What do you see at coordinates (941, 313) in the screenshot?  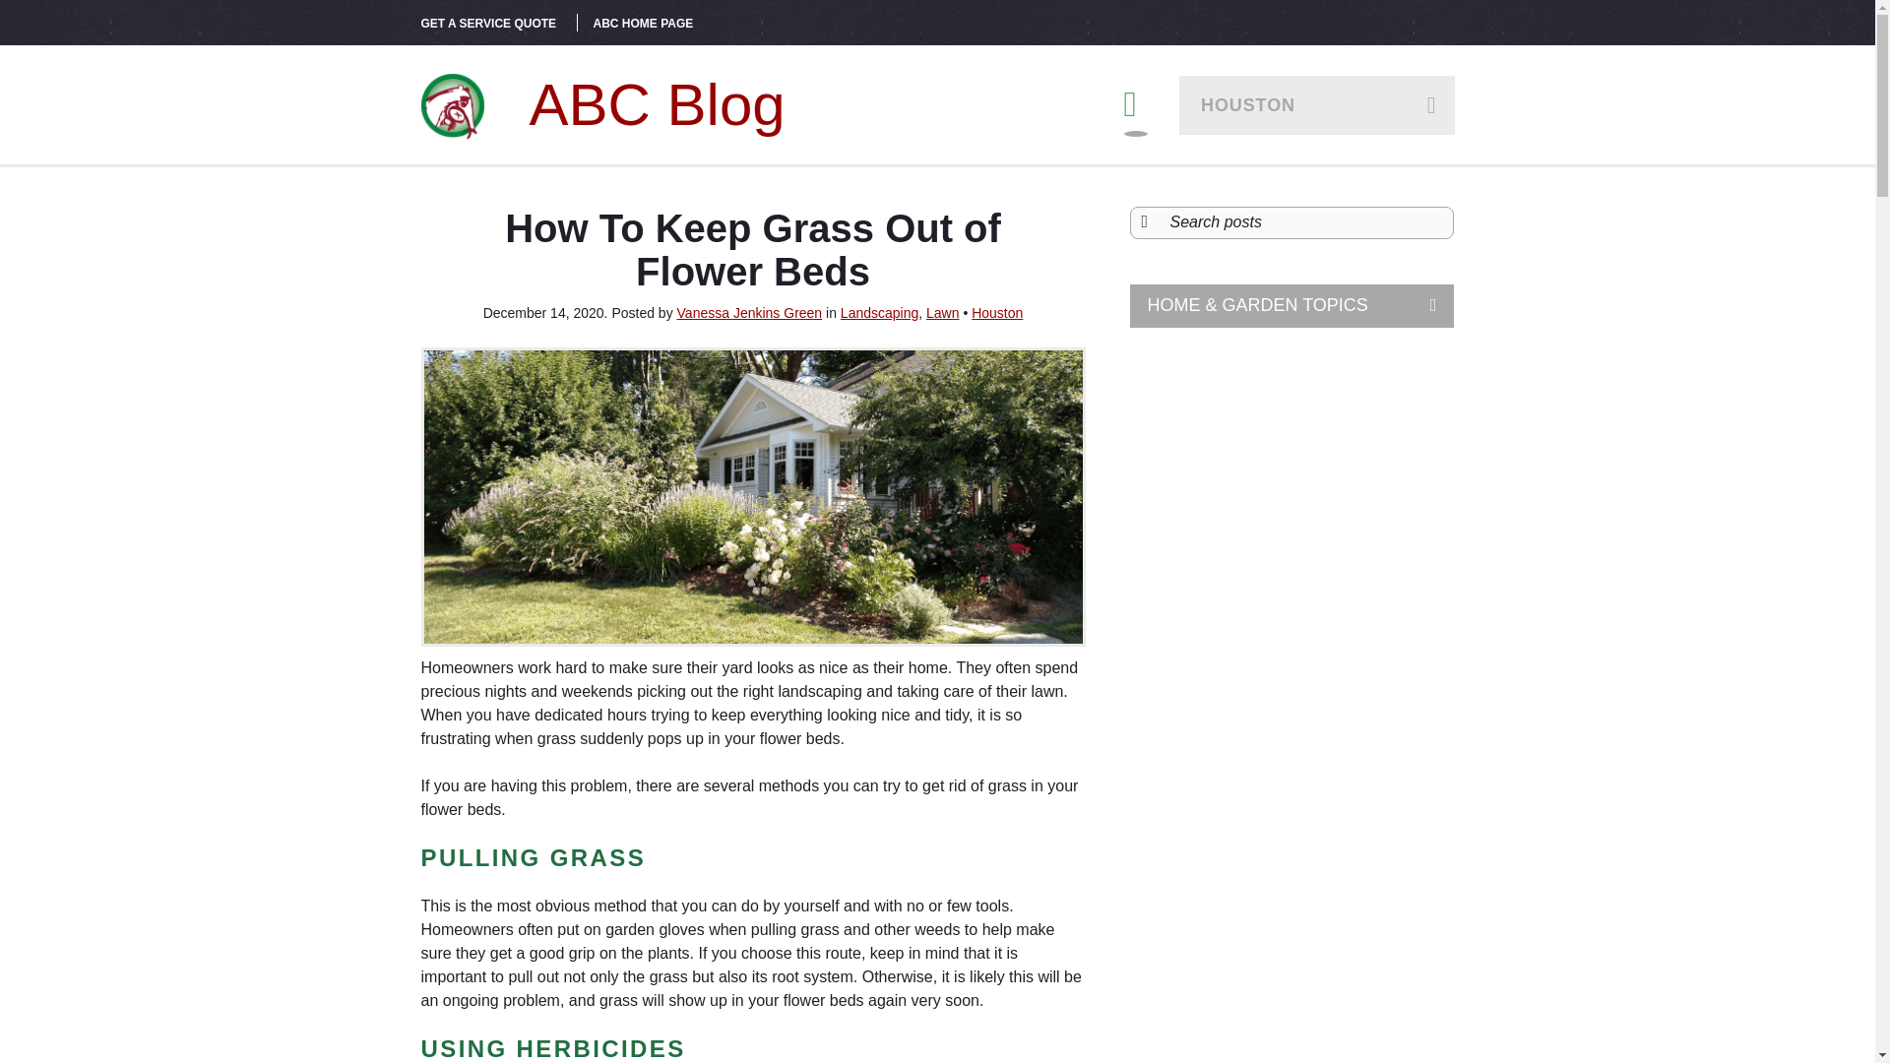 I see `Lawn` at bounding box center [941, 313].